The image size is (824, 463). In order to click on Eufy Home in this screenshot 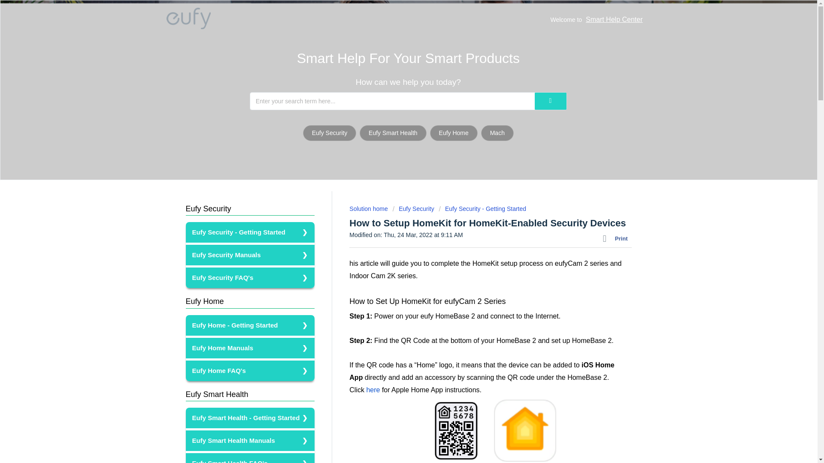, I will do `click(454, 133)`.